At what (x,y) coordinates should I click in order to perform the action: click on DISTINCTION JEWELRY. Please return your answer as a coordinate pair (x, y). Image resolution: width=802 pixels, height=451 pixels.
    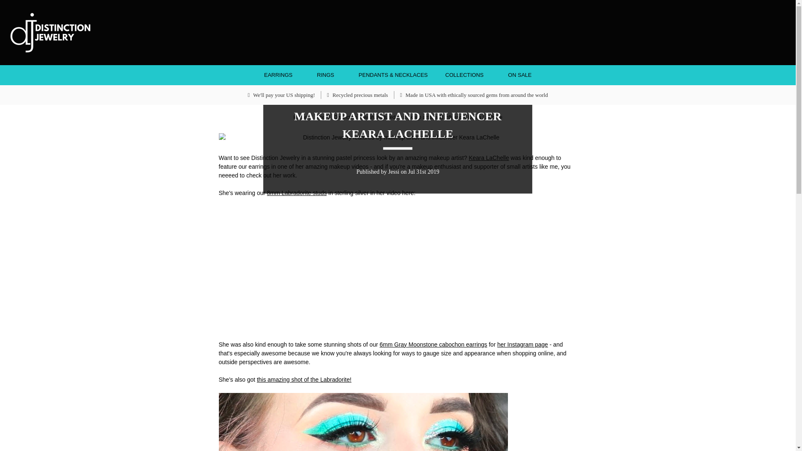
    Looking at the image, I should click on (50, 33).